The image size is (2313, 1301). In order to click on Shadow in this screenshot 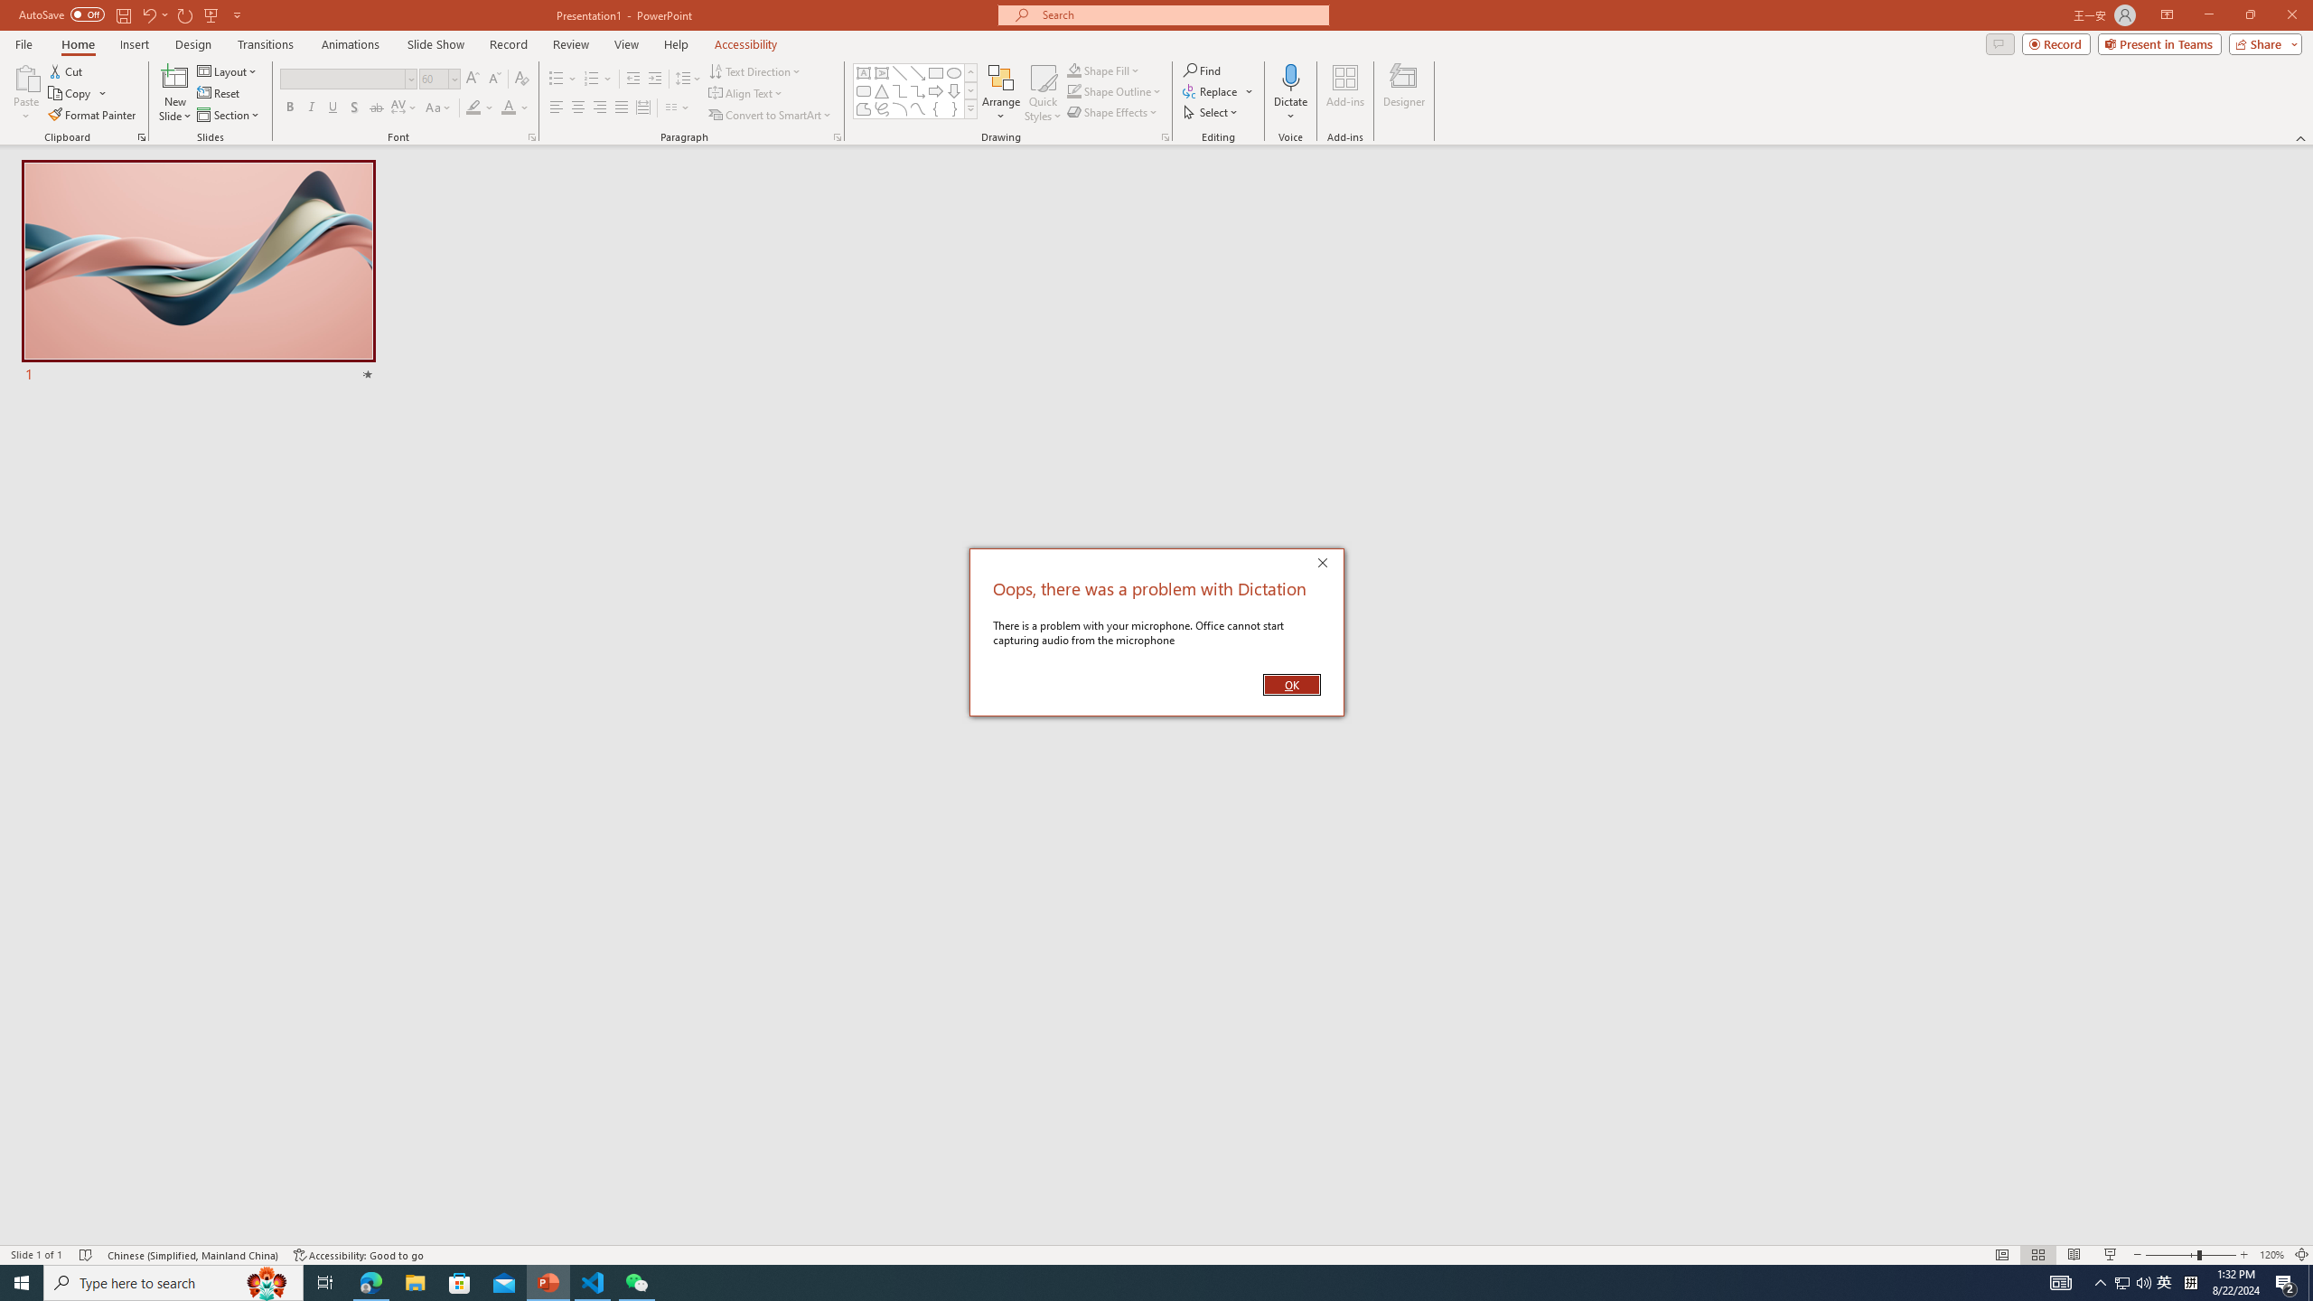, I will do `click(354, 108)`.